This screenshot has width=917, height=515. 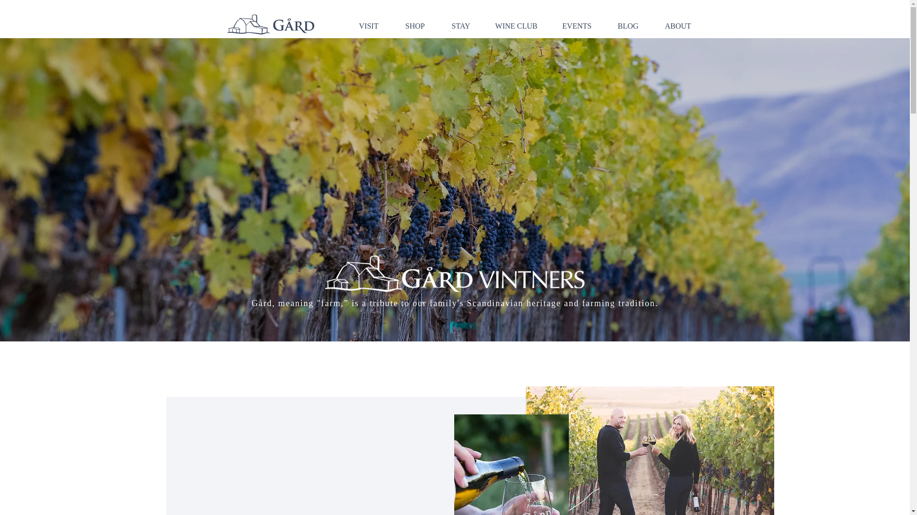 I want to click on STAY, so click(x=460, y=26).